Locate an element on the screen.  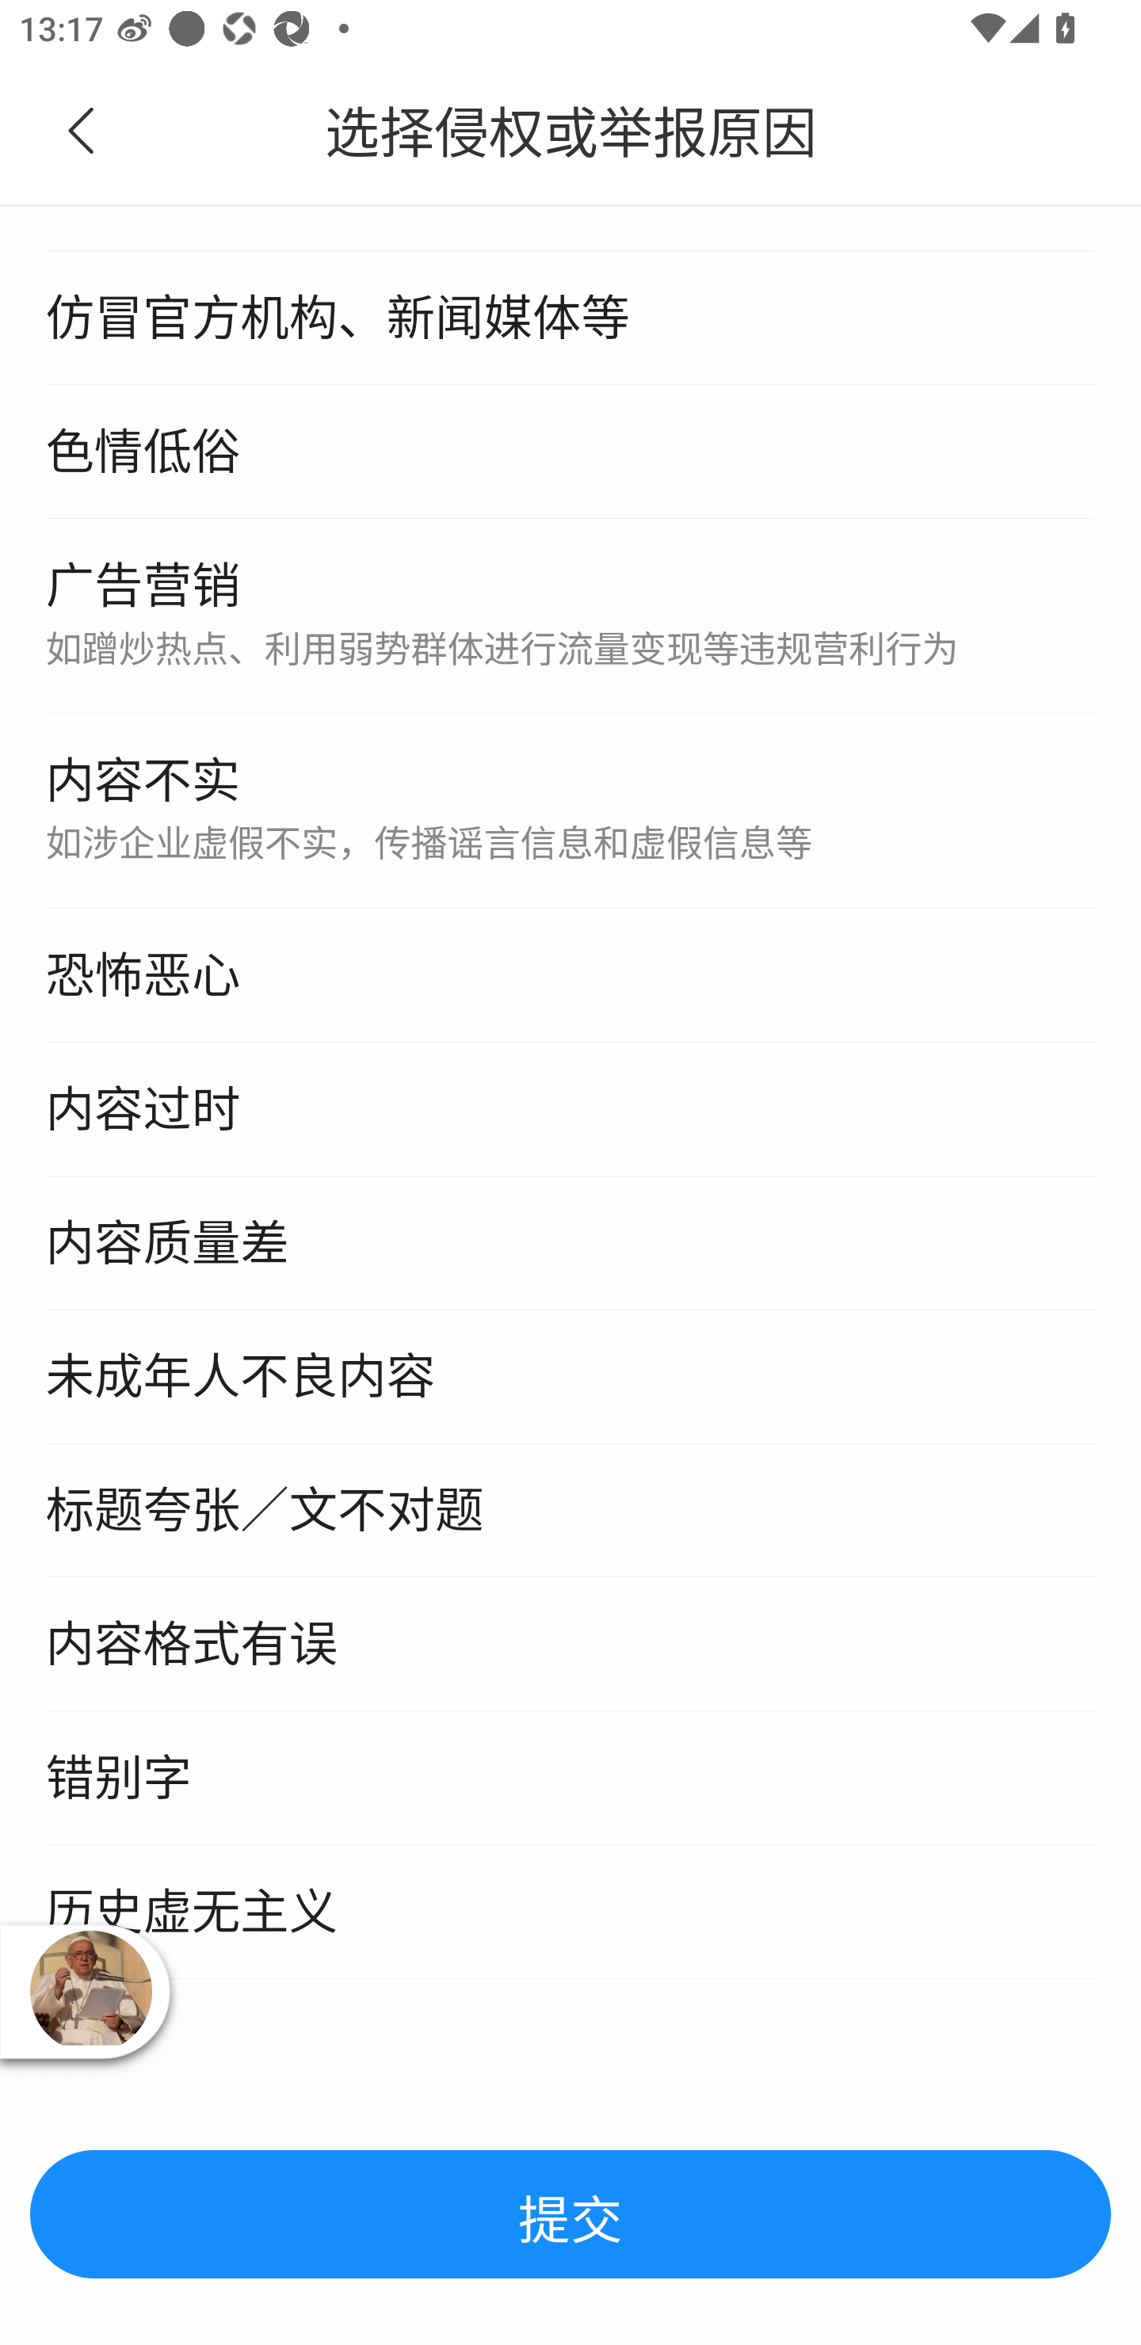
历史虚无主义 is located at coordinates (570, 1913).